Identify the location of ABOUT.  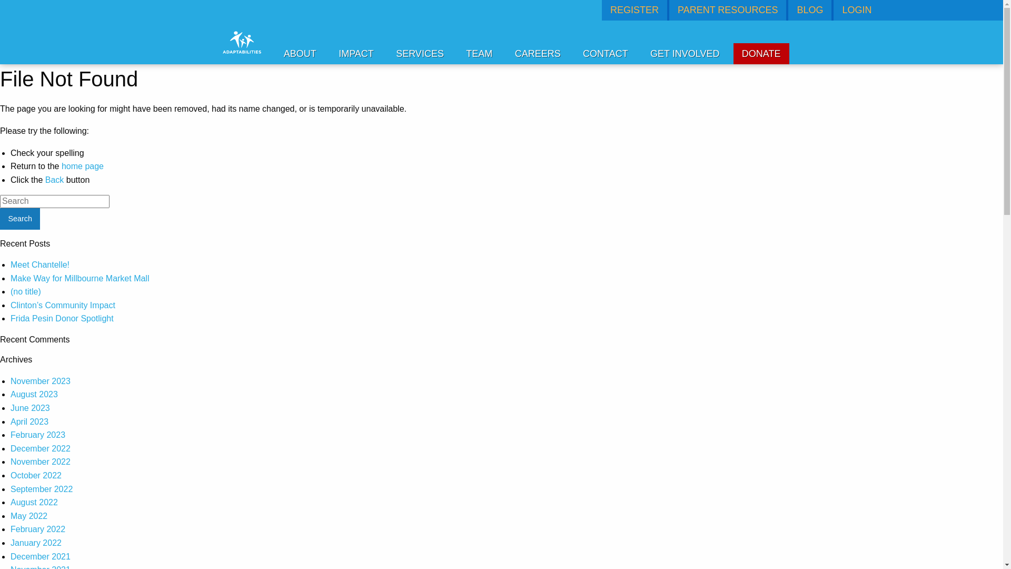
(300, 54).